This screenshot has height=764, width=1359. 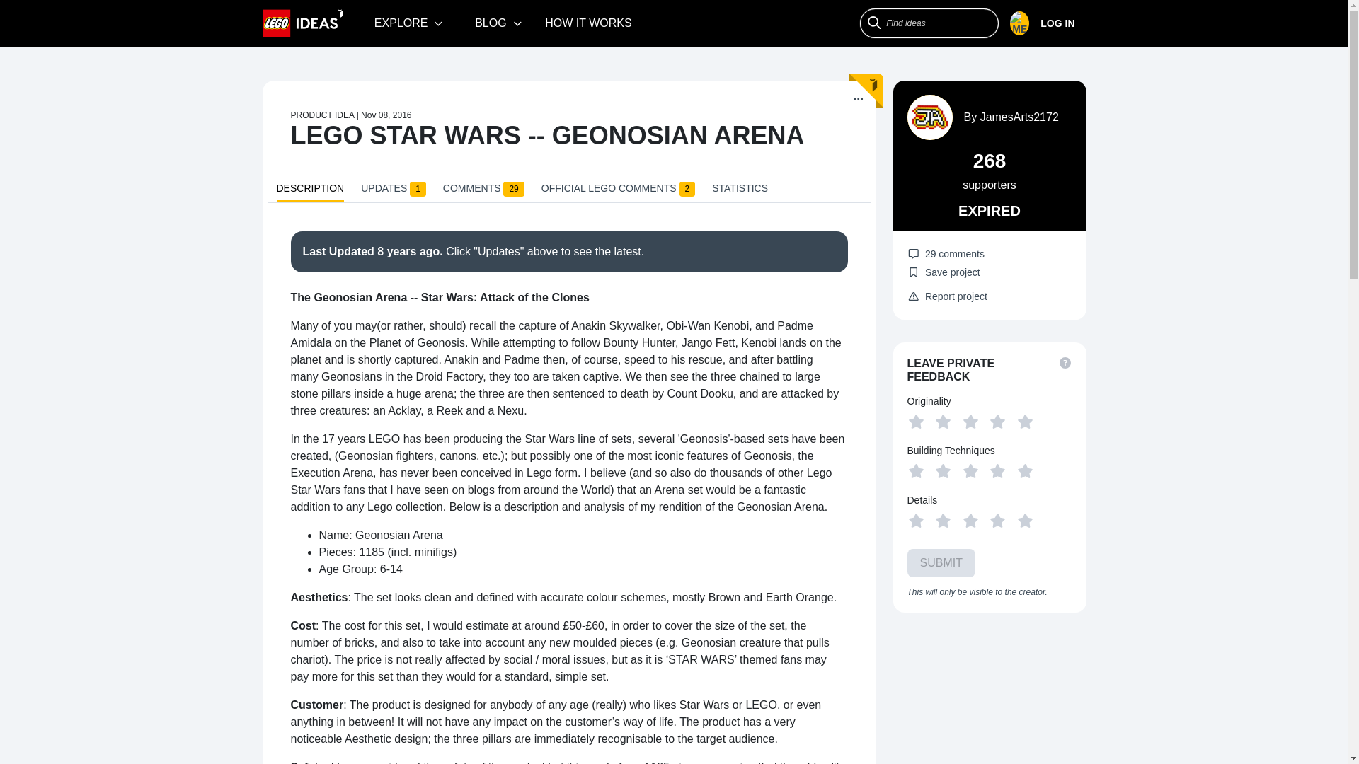 What do you see at coordinates (617, 191) in the screenshot?
I see `OFFICIAL LEGO COMMENTS 2` at bounding box center [617, 191].